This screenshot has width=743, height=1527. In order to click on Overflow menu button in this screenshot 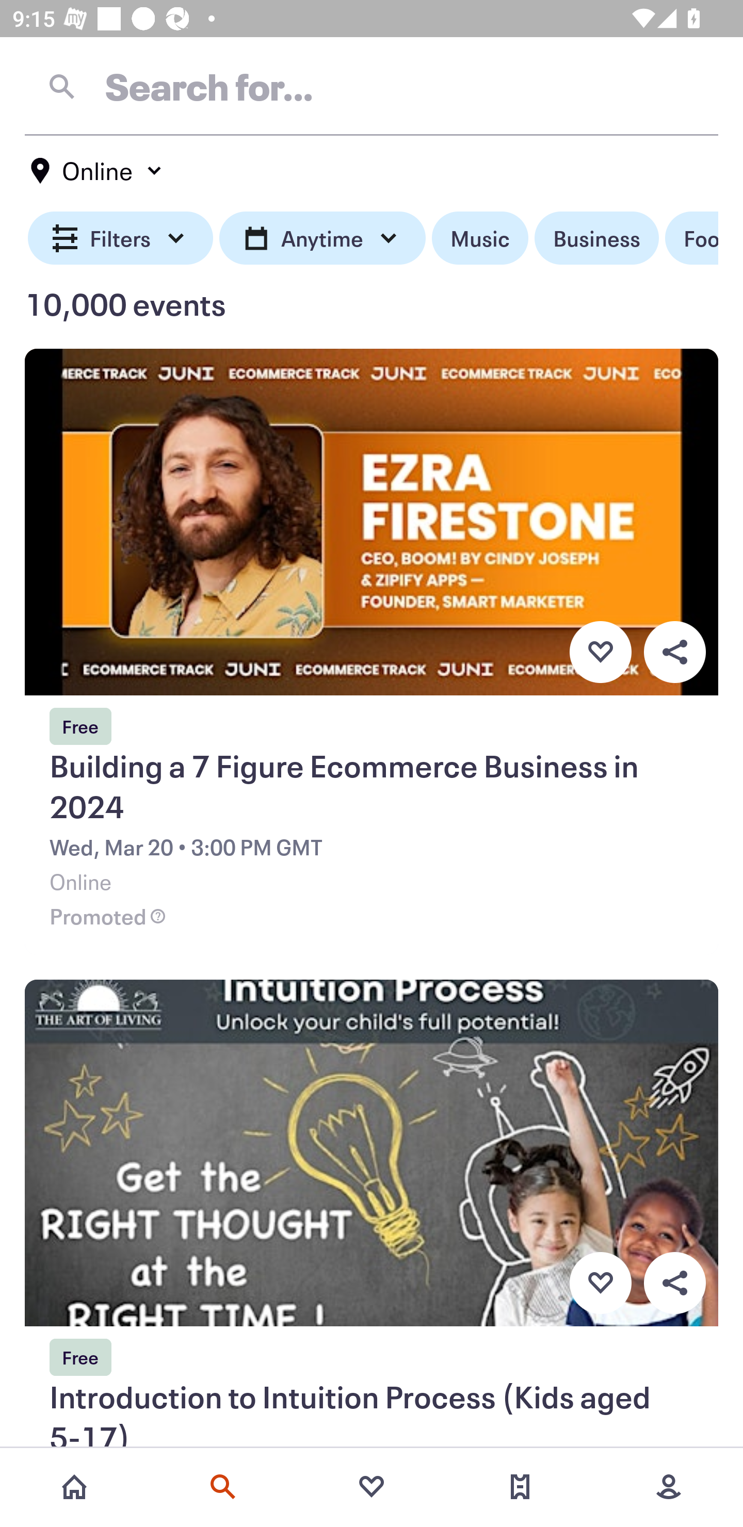, I will do `click(674, 652)`.